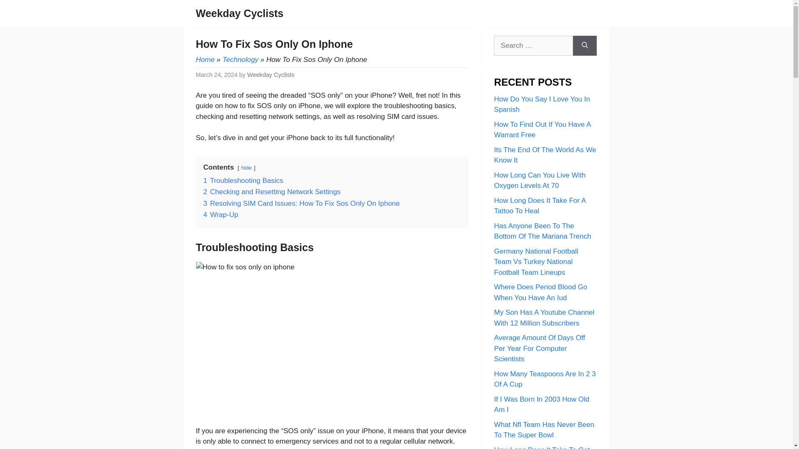  Describe the element at coordinates (542, 104) in the screenshot. I see `How Do You Say I Love You In Spanish` at that location.